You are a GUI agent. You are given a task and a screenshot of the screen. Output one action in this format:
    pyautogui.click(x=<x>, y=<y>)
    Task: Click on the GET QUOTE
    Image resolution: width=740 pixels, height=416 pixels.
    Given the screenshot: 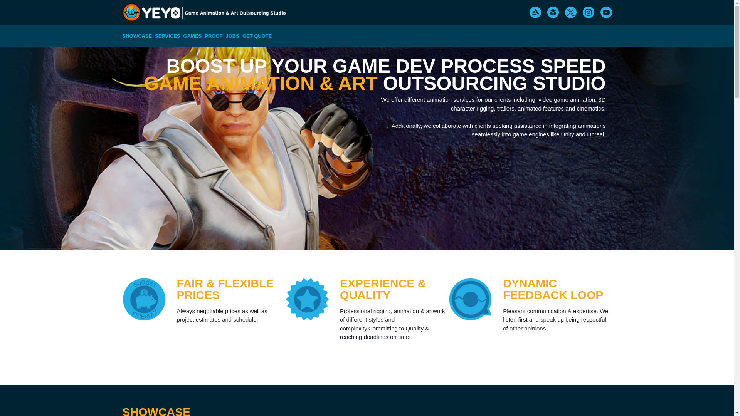 What is the action you would take?
    pyautogui.click(x=257, y=36)
    